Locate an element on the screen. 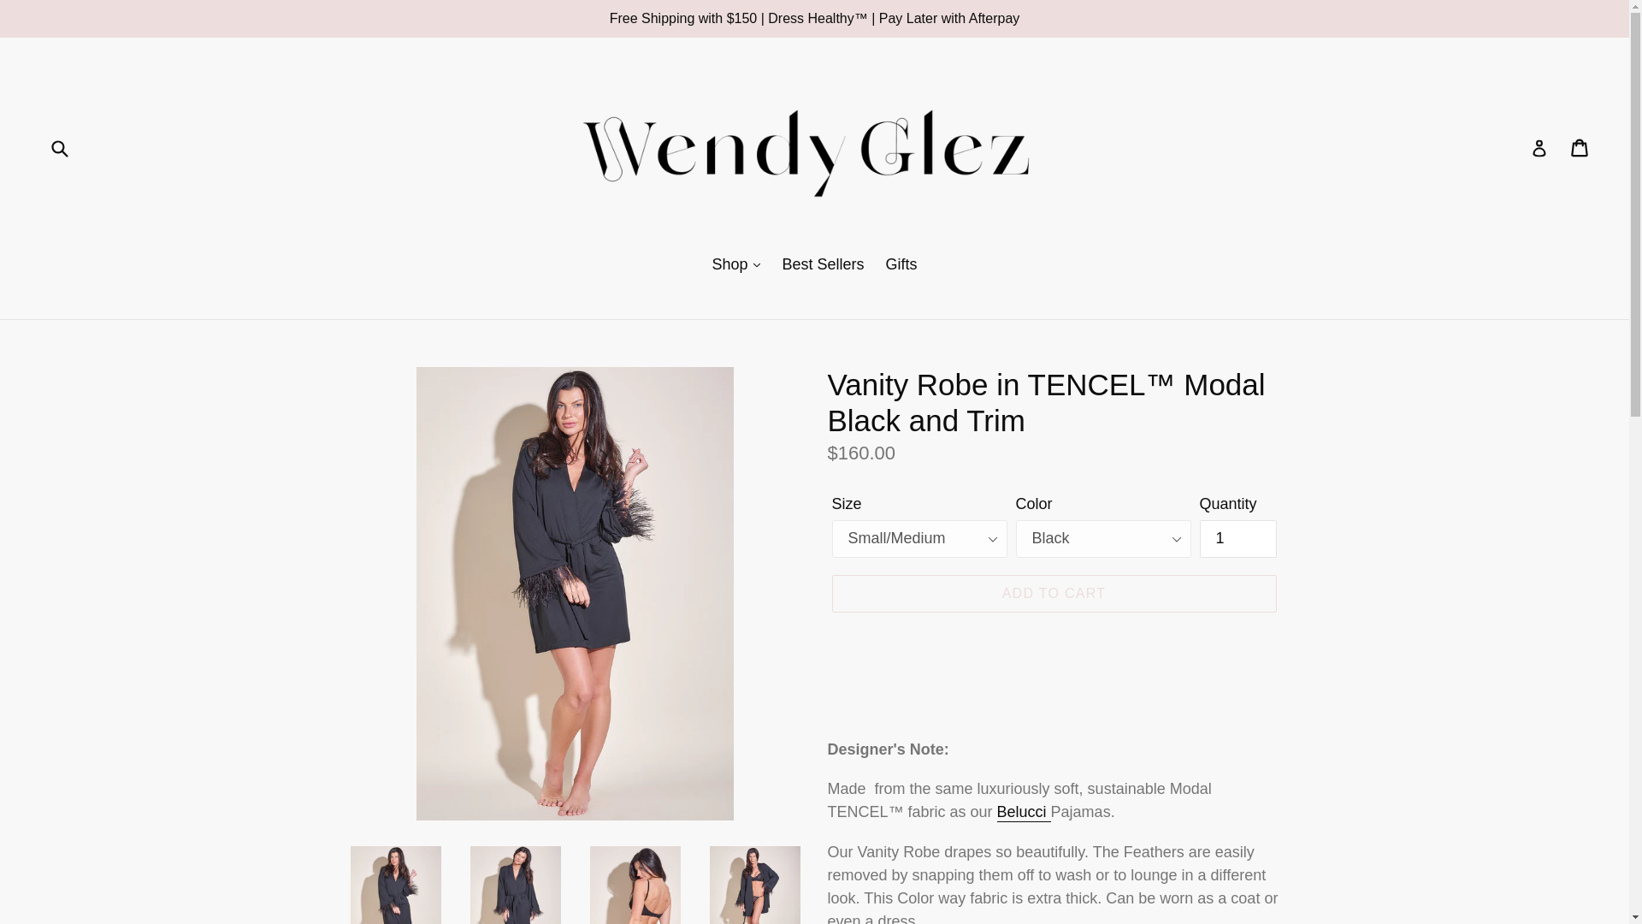  Best Sellers is located at coordinates (823, 265).